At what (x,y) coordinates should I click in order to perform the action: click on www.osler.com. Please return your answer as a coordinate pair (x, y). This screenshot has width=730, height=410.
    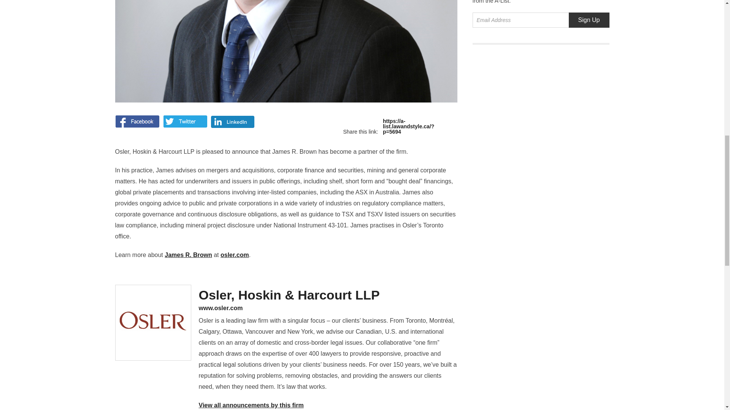
    Looking at the image, I should click on (328, 308).